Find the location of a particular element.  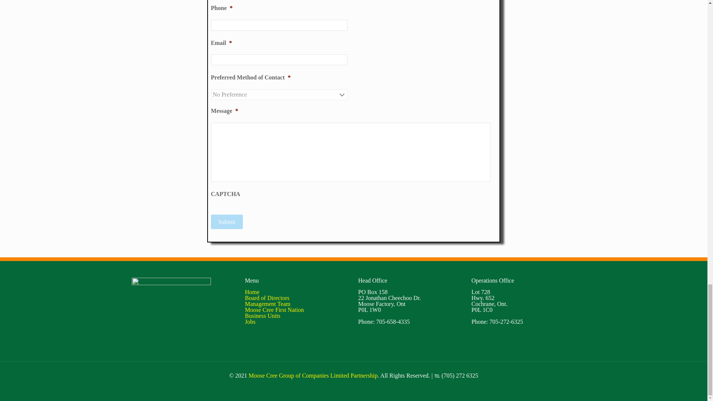

Home is located at coordinates (252, 292).